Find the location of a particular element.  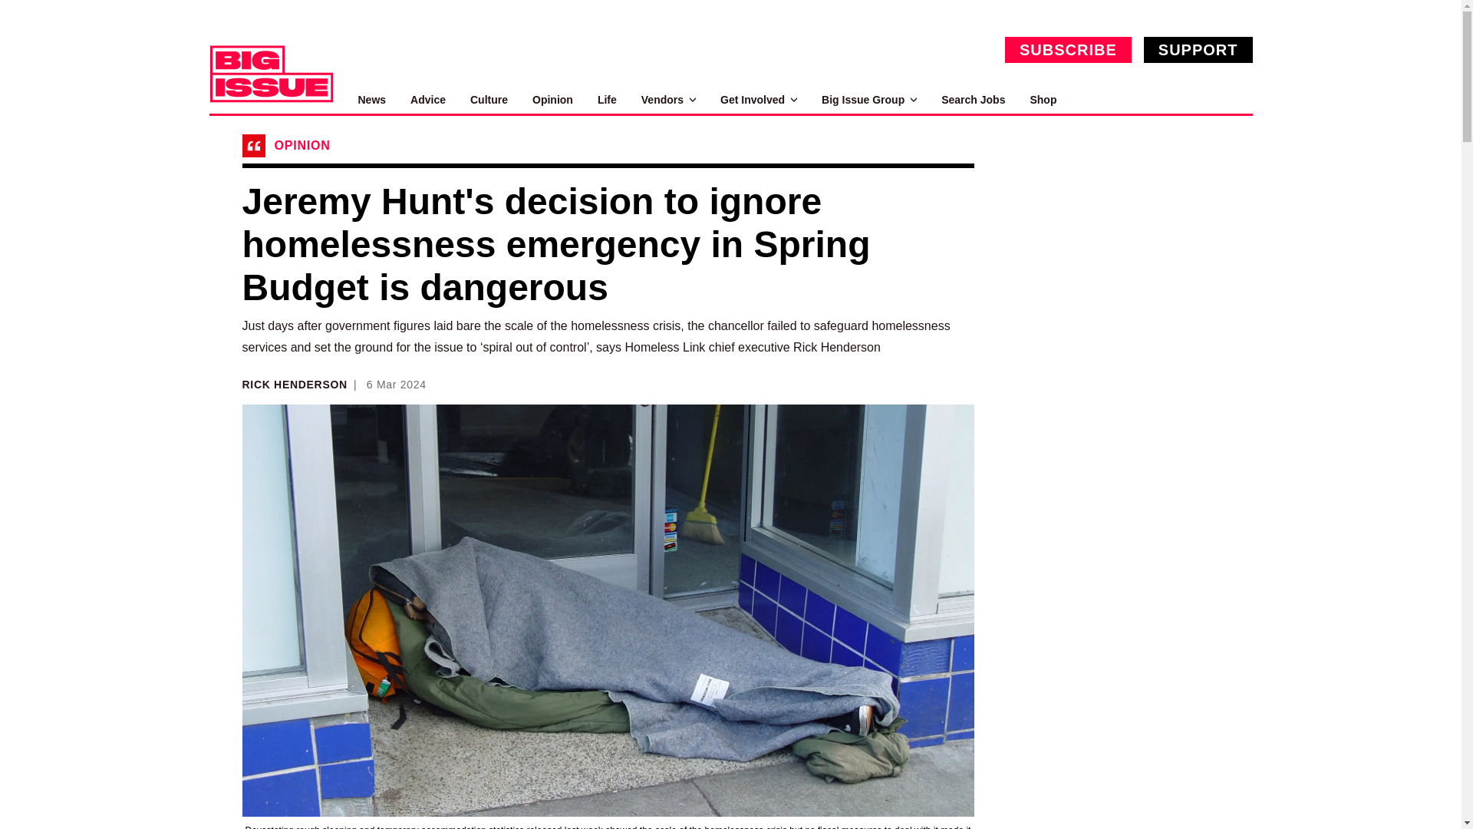

Search is located at coordinates (1235, 100).